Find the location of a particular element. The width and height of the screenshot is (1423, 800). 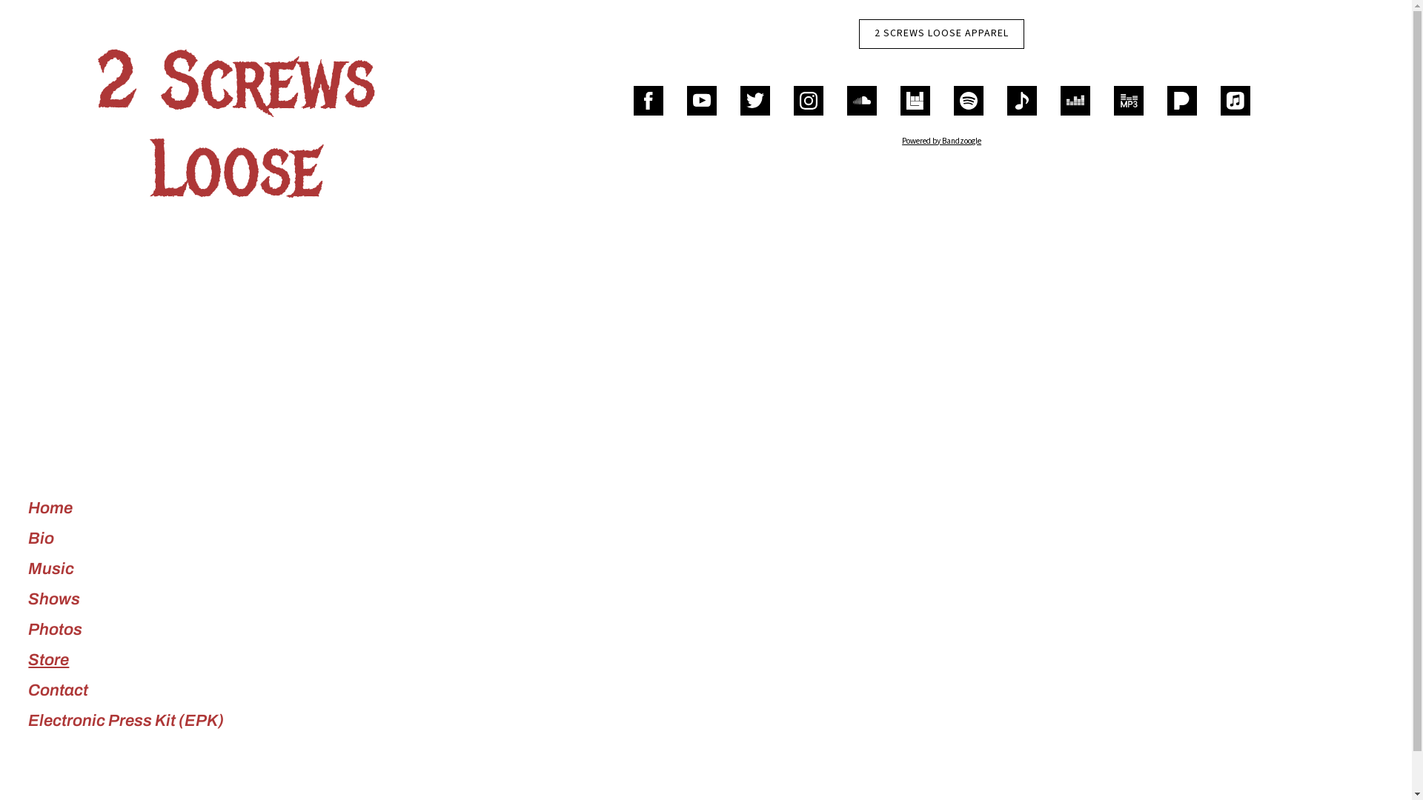

Photos is located at coordinates (55, 630).